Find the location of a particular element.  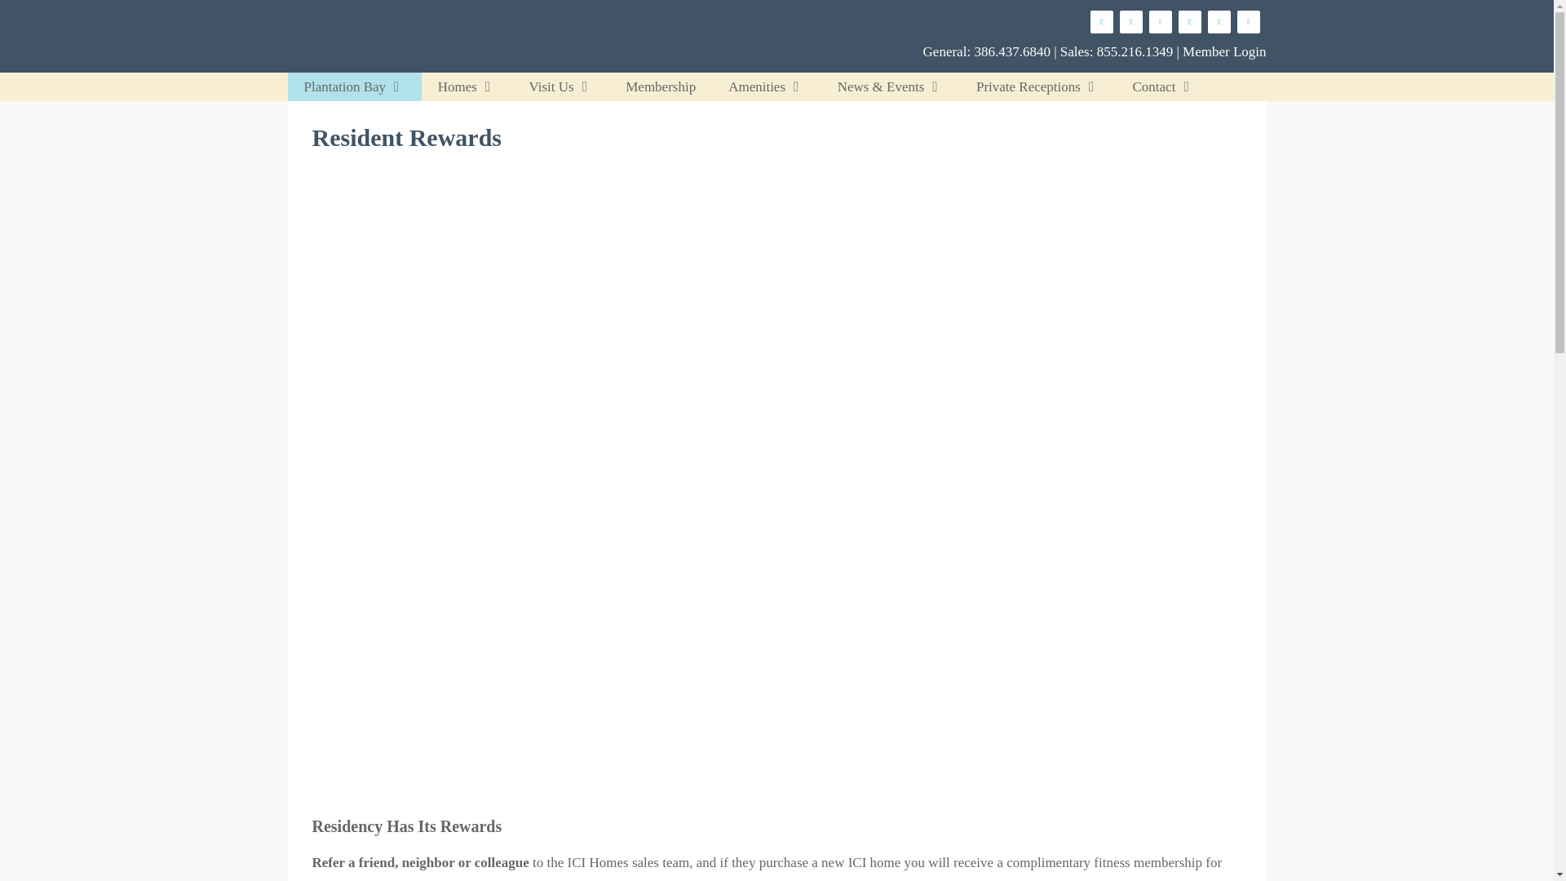

YouTube is located at coordinates (1160, 21).